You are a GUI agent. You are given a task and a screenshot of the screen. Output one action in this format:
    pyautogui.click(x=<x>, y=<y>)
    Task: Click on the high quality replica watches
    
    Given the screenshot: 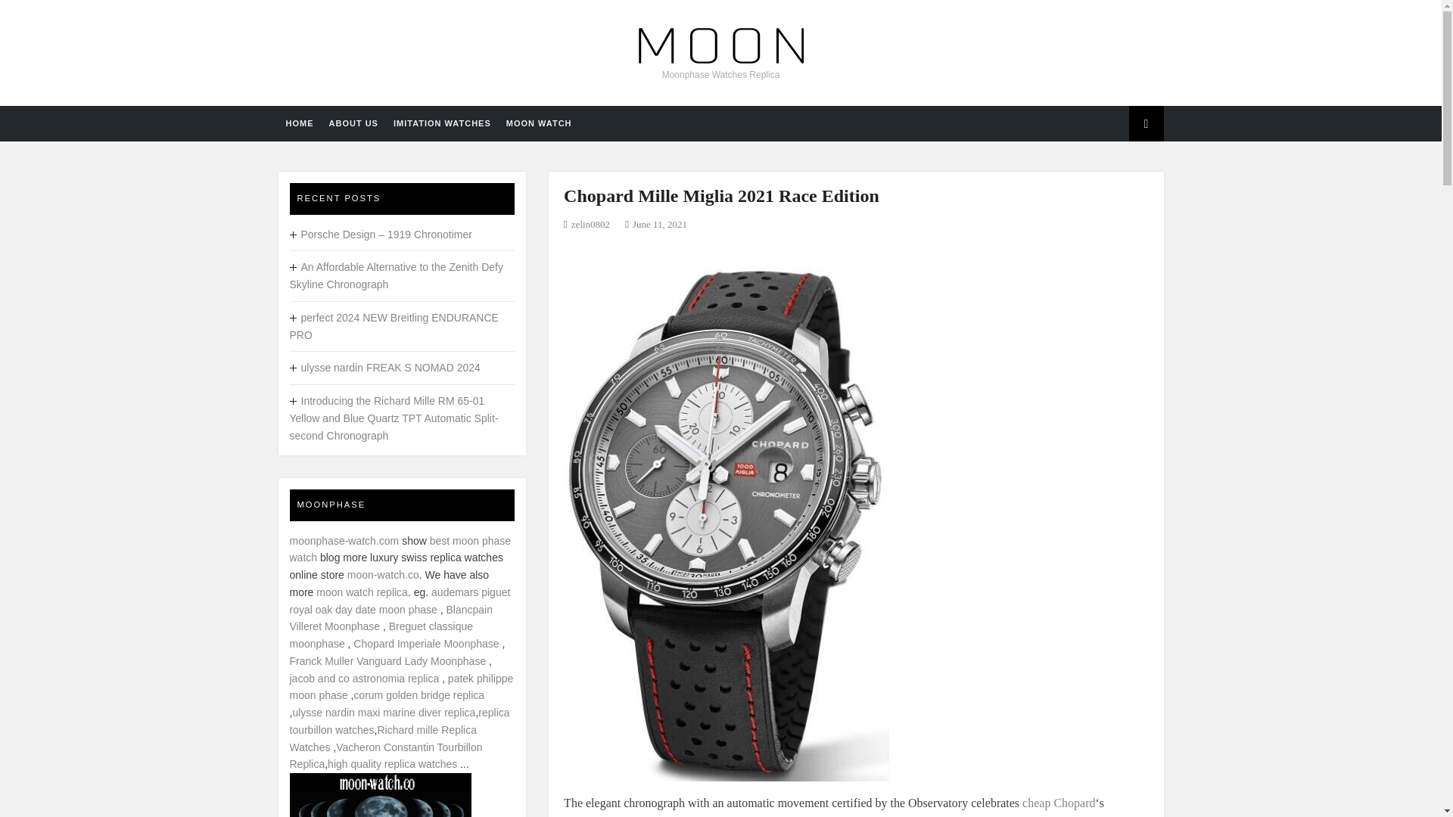 What is the action you would take?
    pyautogui.click(x=392, y=764)
    